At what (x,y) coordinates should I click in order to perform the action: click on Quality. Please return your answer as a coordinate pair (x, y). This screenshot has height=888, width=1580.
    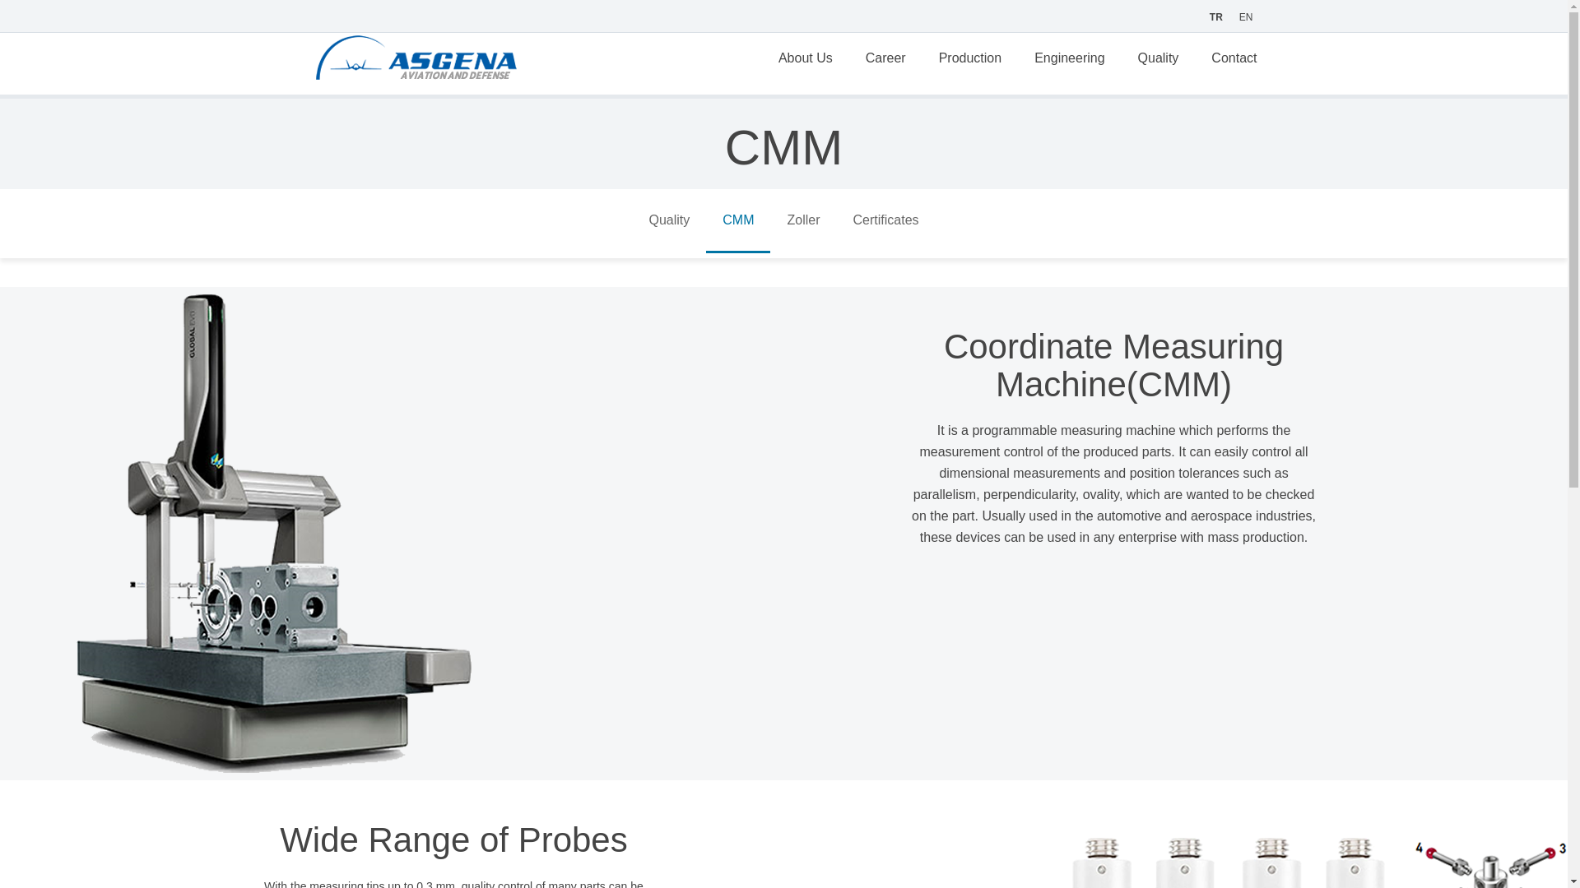
    Looking at the image, I should click on (1159, 61).